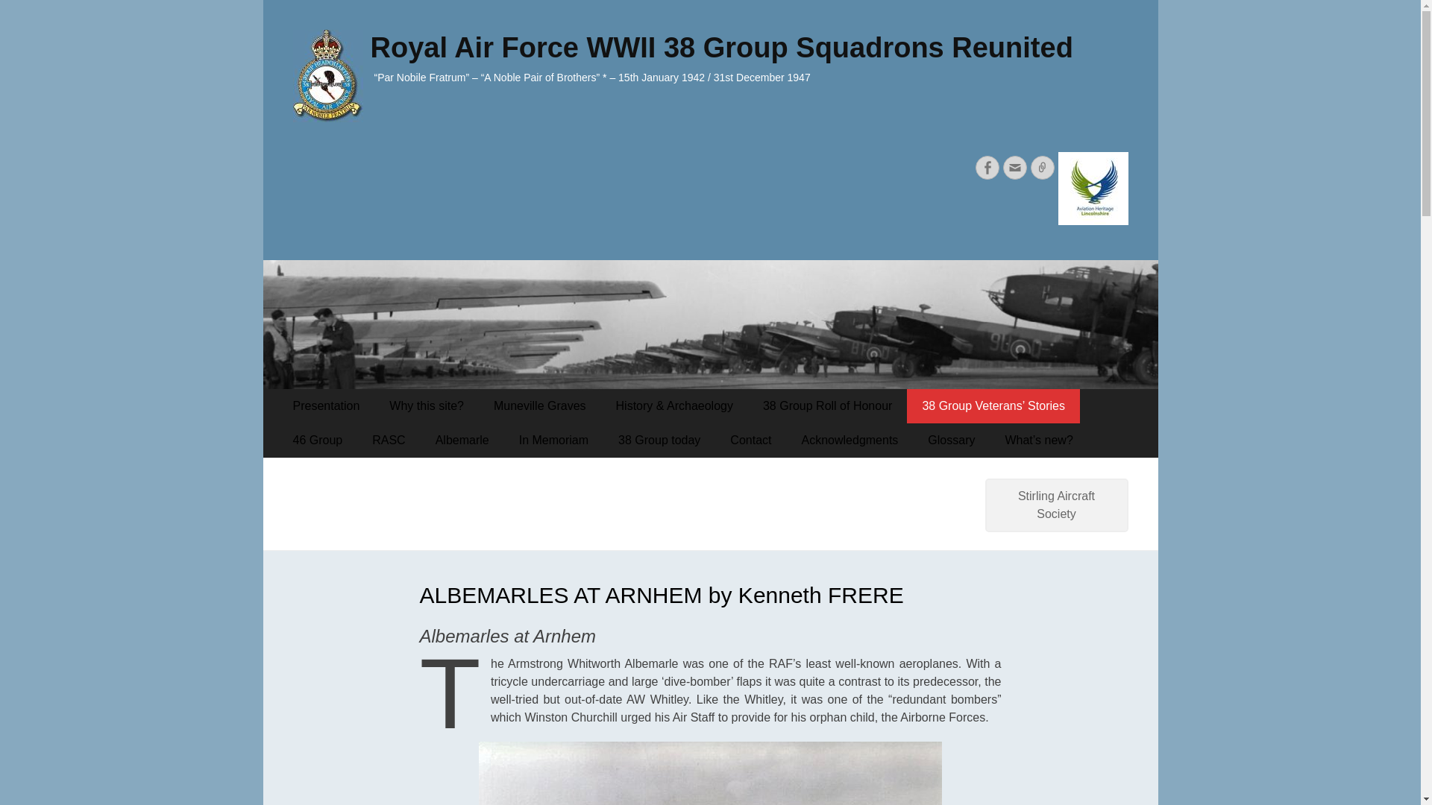 The image size is (1432, 805). Describe the element at coordinates (987, 167) in the screenshot. I see `Facebook` at that location.